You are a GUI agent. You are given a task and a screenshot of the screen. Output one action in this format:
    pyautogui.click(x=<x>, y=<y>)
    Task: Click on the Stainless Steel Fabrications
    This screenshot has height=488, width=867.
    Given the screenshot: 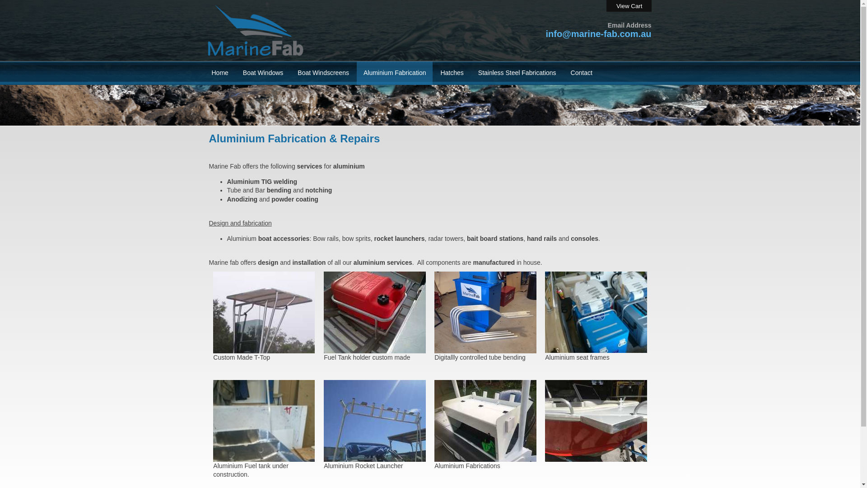 What is the action you would take?
    pyautogui.click(x=517, y=73)
    